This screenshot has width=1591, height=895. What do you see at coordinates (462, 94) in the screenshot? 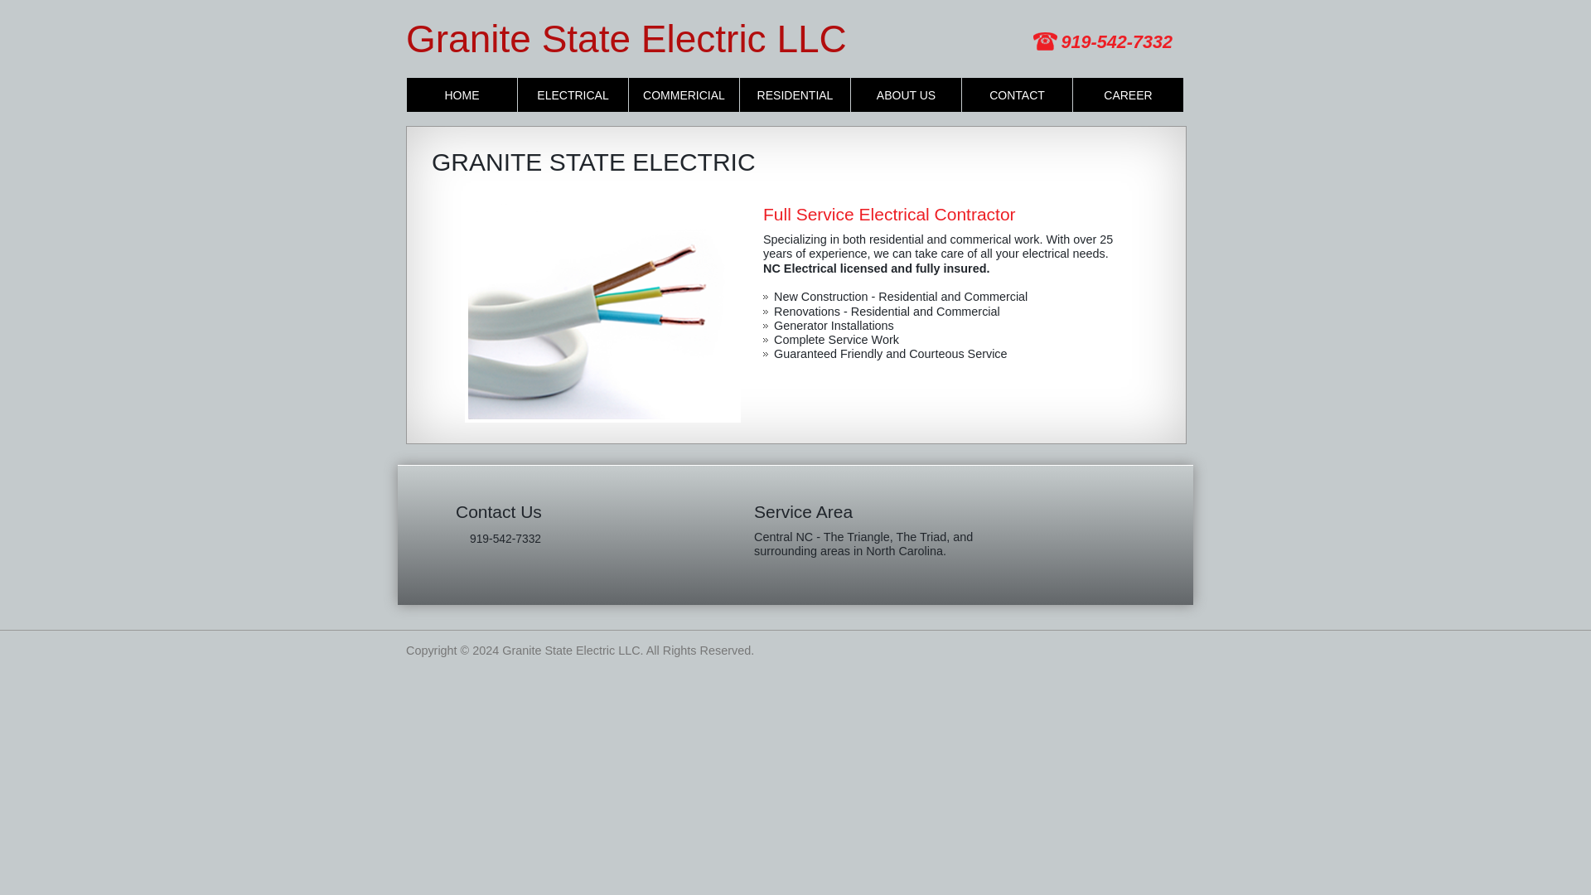
I see `HOME` at bounding box center [462, 94].